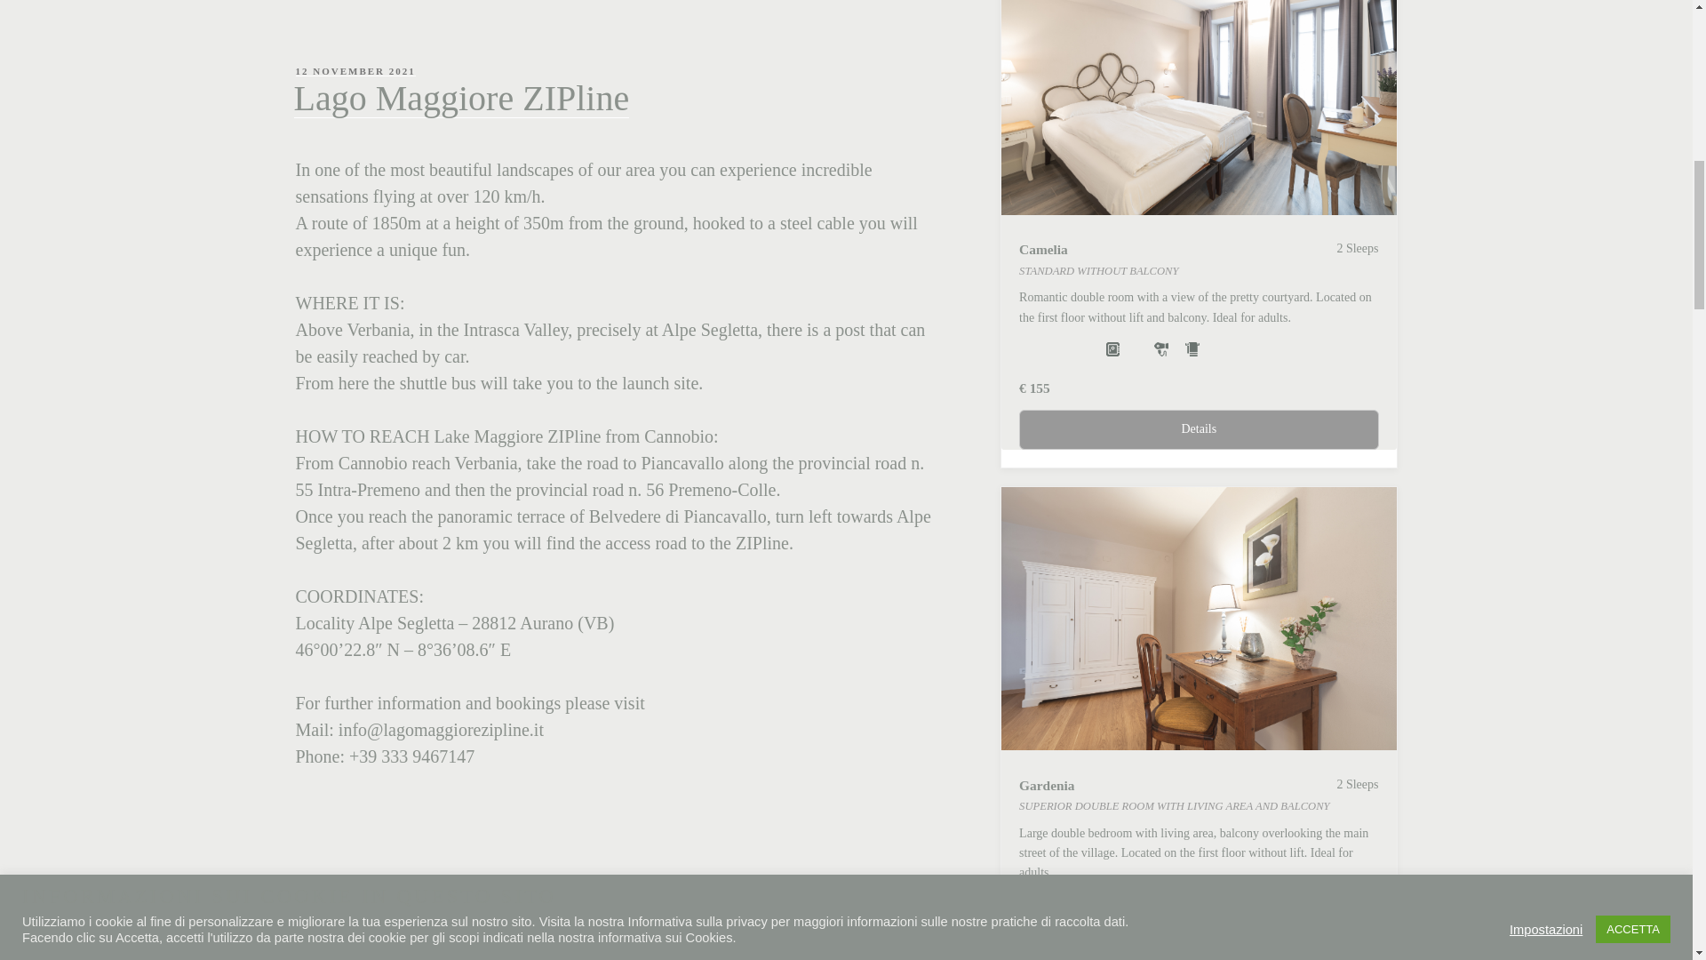  I want to click on SAFEBOARD, so click(1112, 348).